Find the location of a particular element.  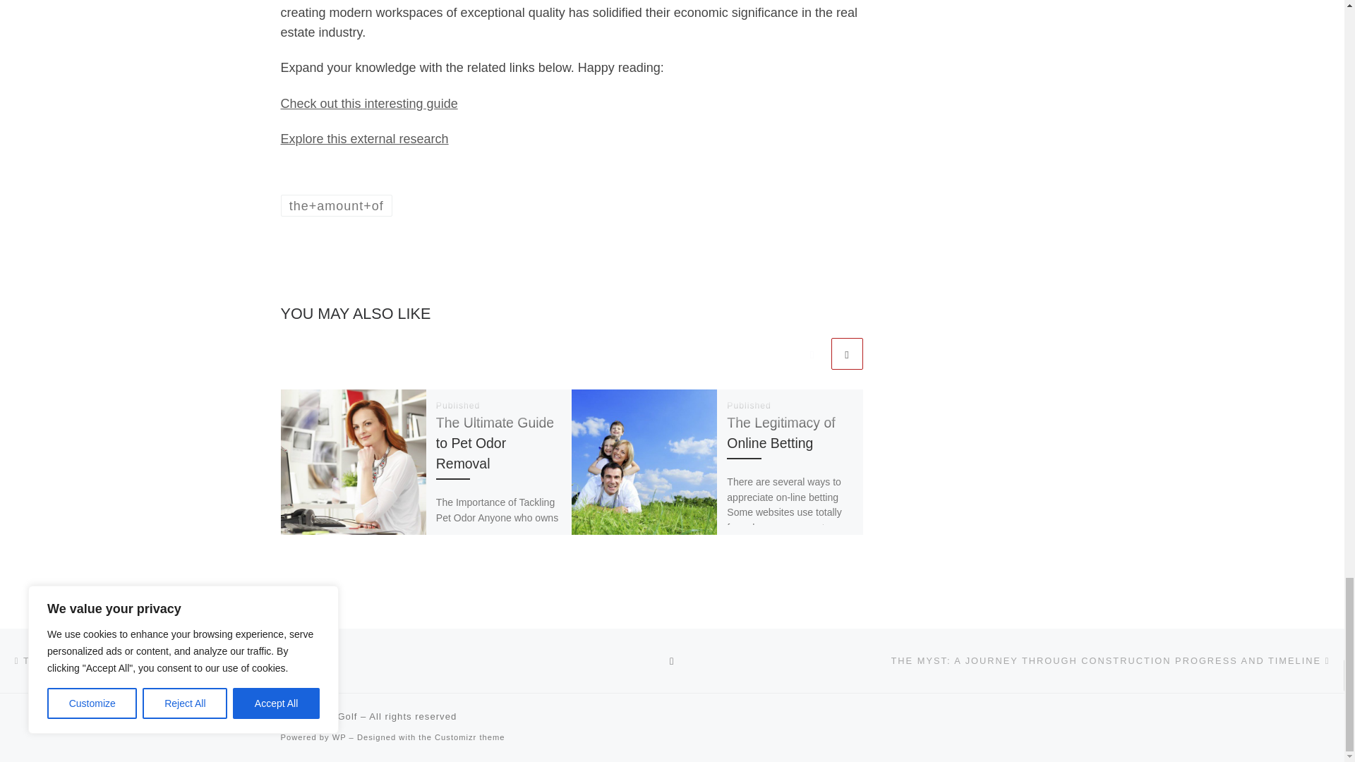

Check out this interesting guide is located at coordinates (368, 103).